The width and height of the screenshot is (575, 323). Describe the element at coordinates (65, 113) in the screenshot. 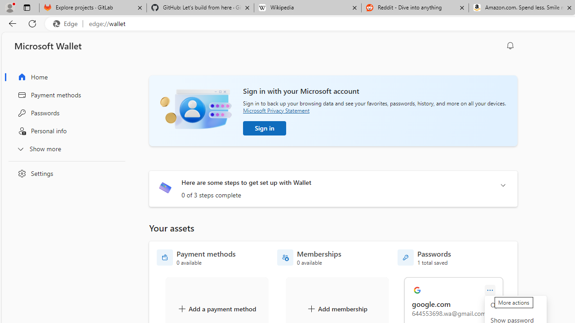

I see `Passwords` at that location.